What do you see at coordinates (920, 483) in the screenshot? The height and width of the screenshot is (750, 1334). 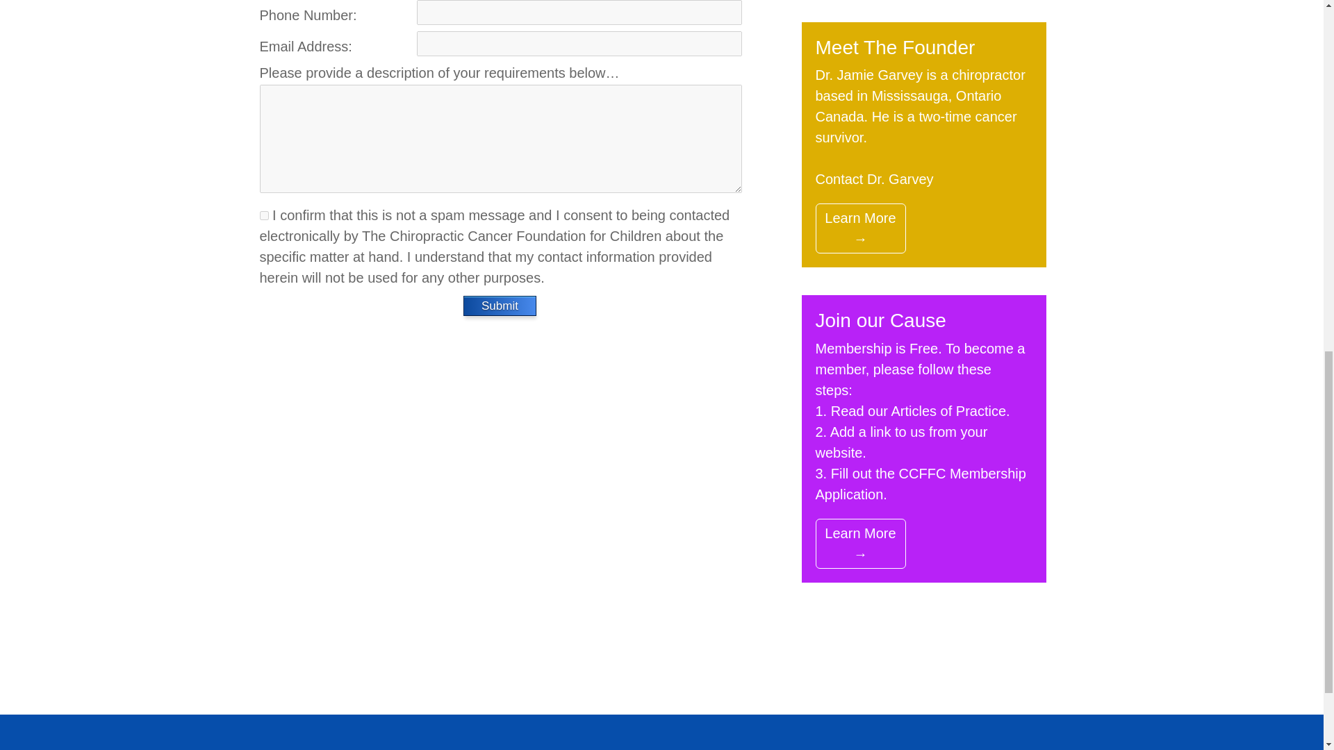 I see `CCFFC Membership Application` at bounding box center [920, 483].